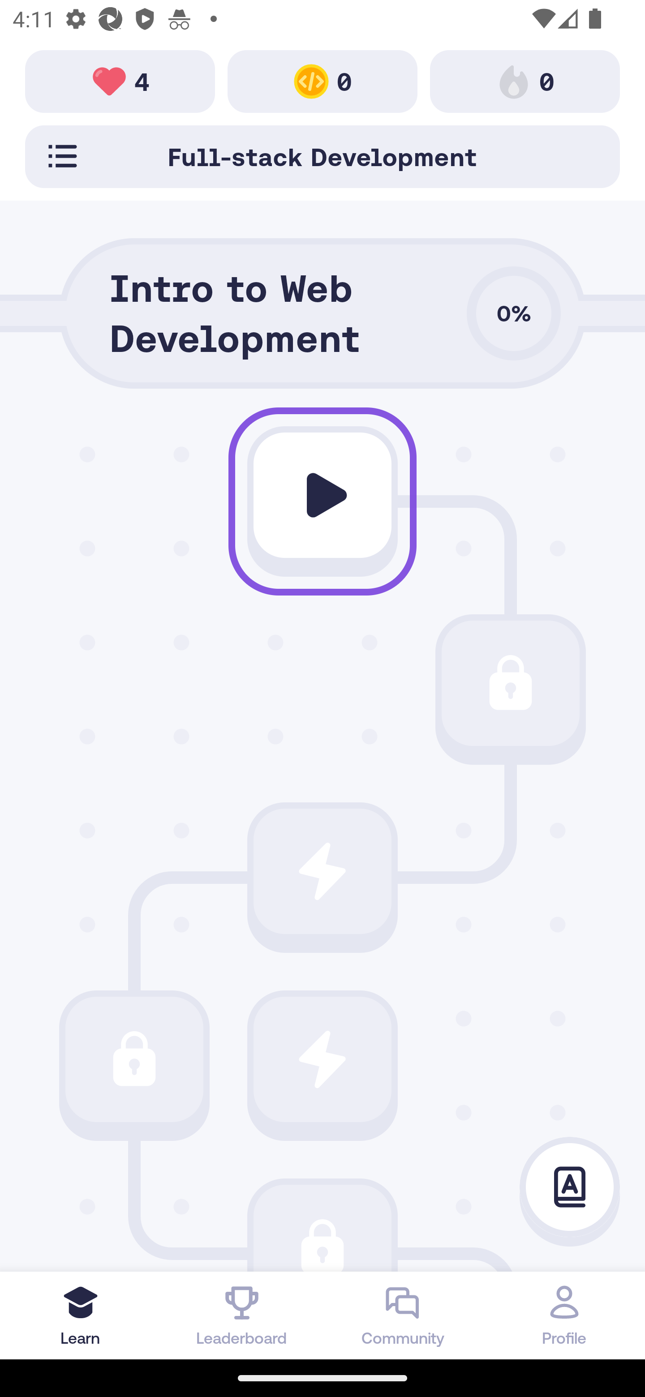  What do you see at coordinates (322, 81) in the screenshot?
I see `Path Toolbar Image 0` at bounding box center [322, 81].